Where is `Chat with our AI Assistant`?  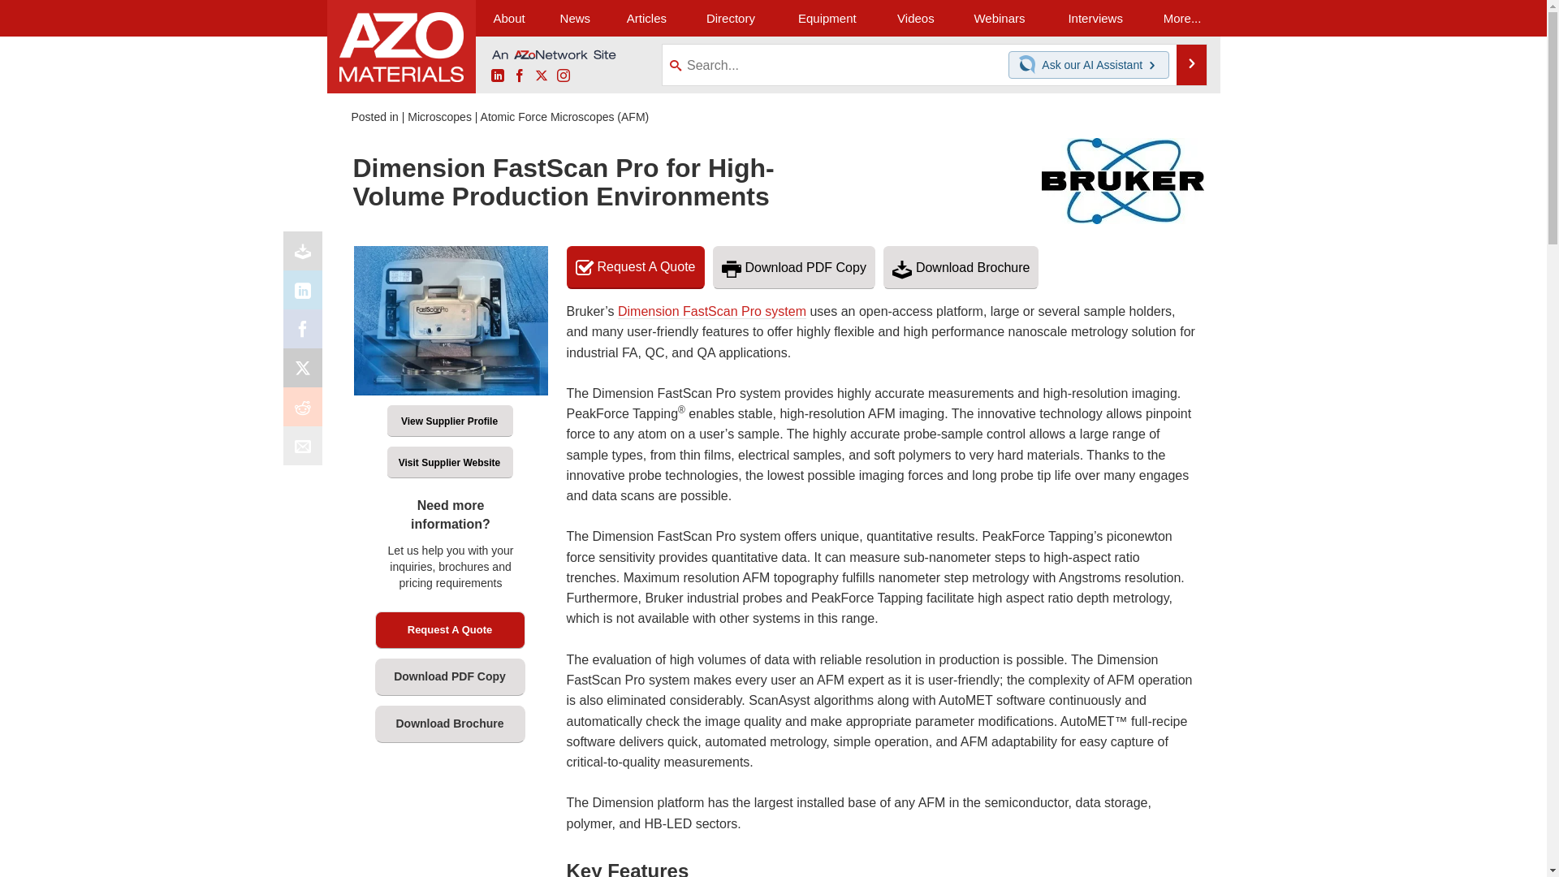 Chat with our AI Assistant is located at coordinates (1030, 65).